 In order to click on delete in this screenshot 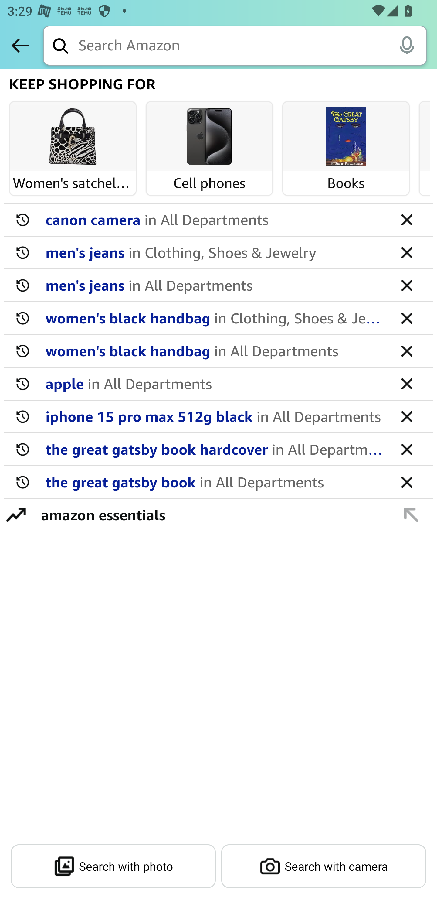, I will do `click(407, 383)`.